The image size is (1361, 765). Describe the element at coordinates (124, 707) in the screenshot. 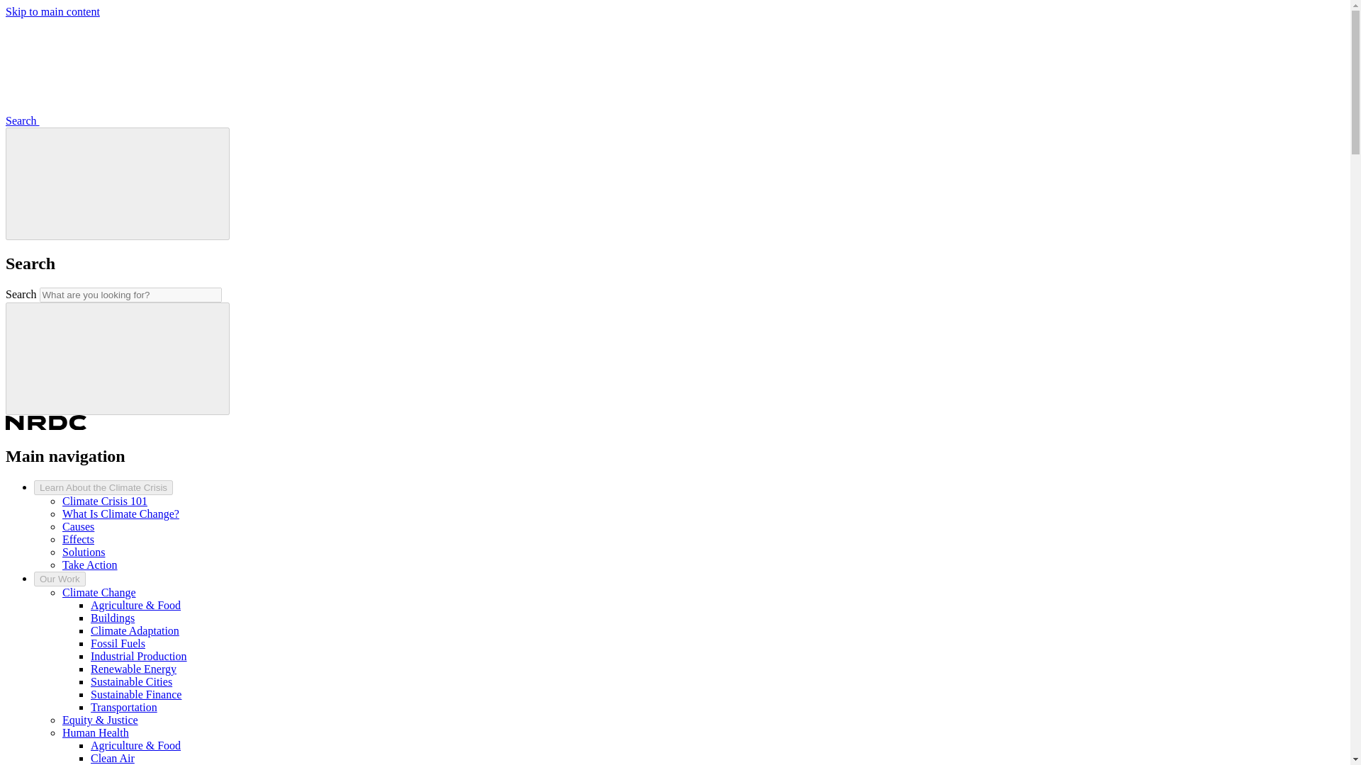

I see `Transportation` at that location.